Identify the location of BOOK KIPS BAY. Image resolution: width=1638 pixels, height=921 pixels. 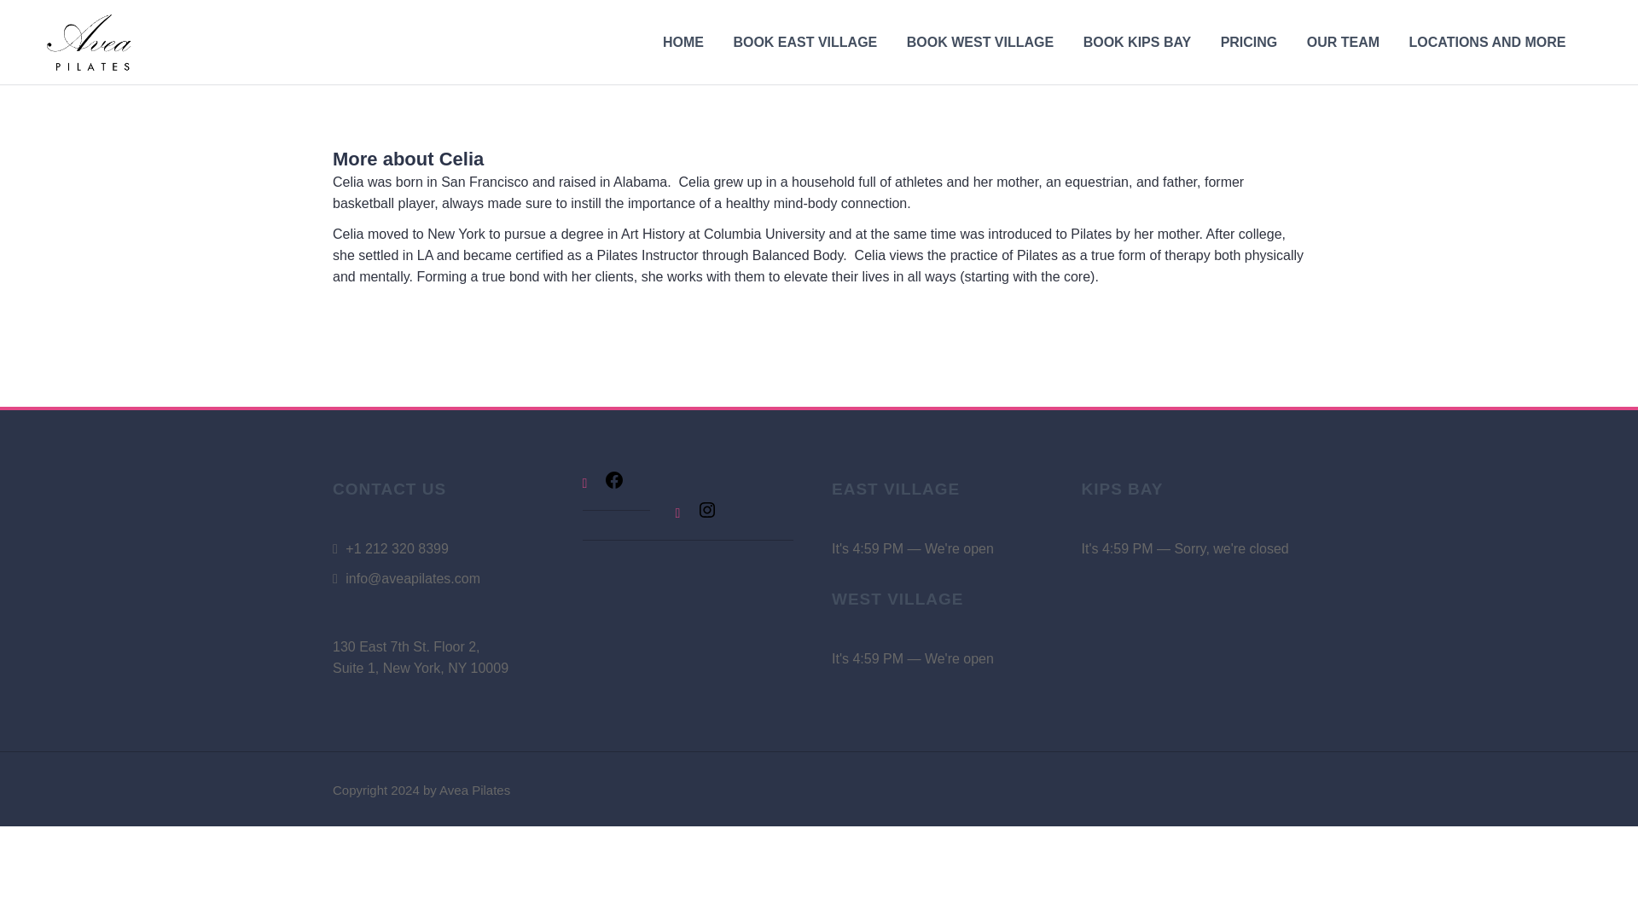
(1137, 43).